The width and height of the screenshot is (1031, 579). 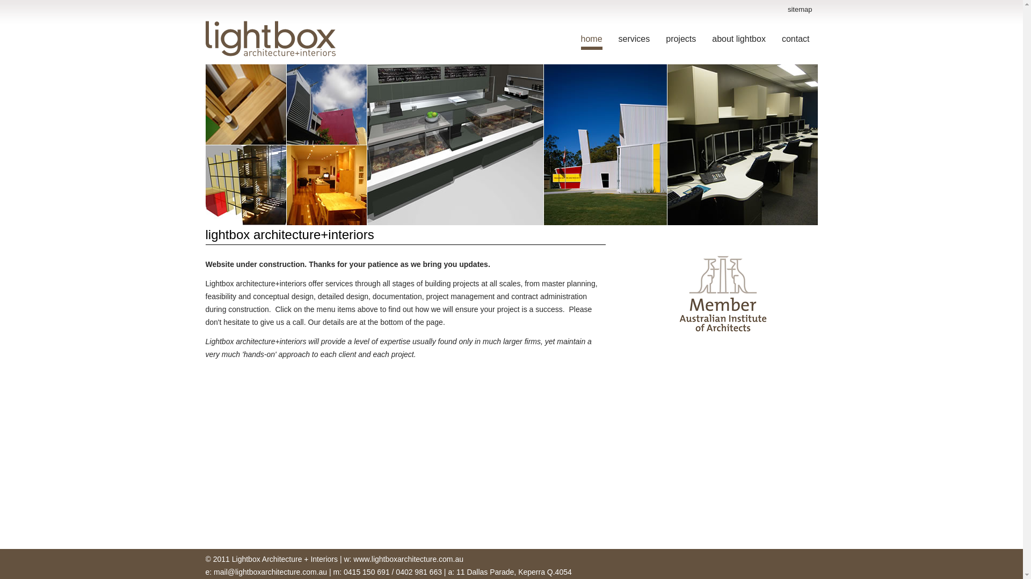 What do you see at coordinates (271, 572) in the screenshot?
I see `mail@lightboxarchitecture.com.au` at bounding box center [271, 572].